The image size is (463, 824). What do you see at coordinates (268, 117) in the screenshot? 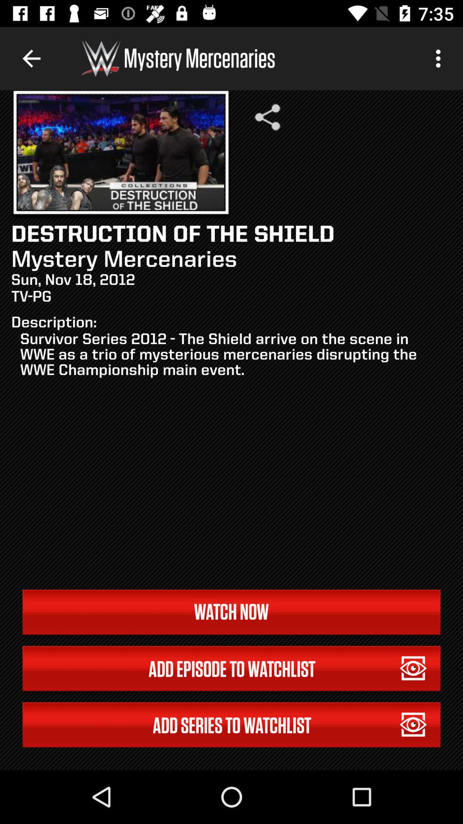
I see `share option` at bounding box center [268, 117].